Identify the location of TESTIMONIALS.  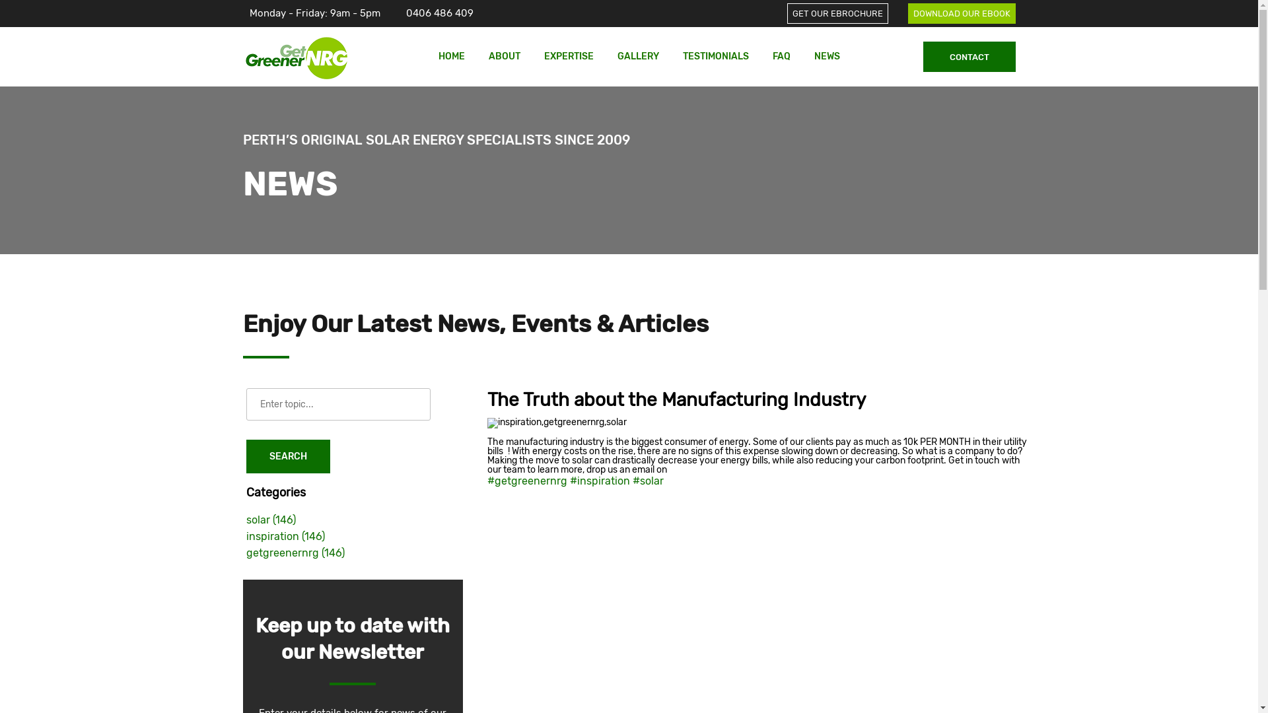
(716, 57).